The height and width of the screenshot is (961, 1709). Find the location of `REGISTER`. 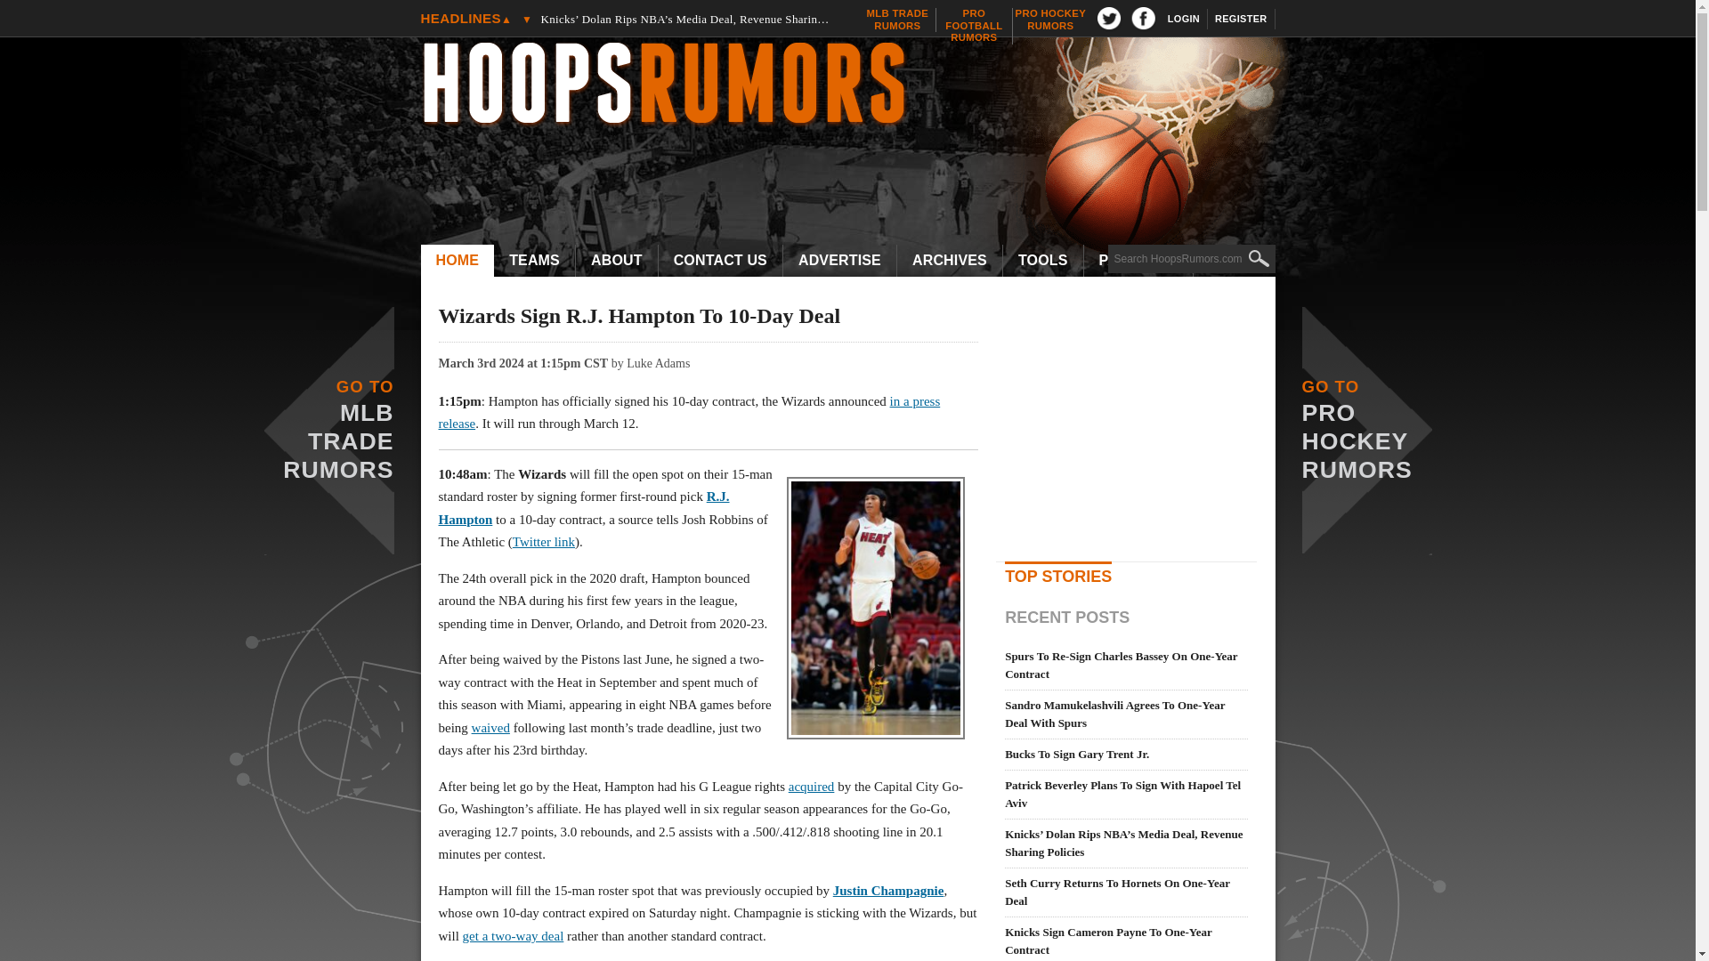

REGISTER is located at coordinates (1241, 19).